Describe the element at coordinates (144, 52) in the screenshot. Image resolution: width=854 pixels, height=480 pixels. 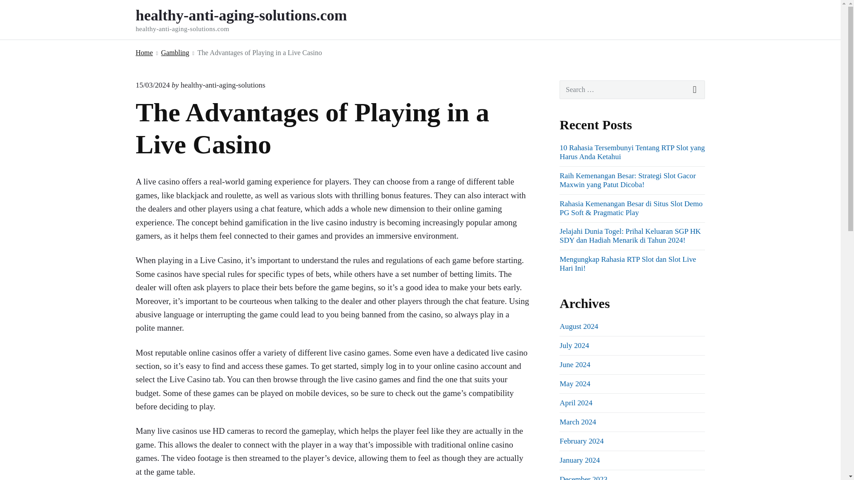
I see `Home` at that location.